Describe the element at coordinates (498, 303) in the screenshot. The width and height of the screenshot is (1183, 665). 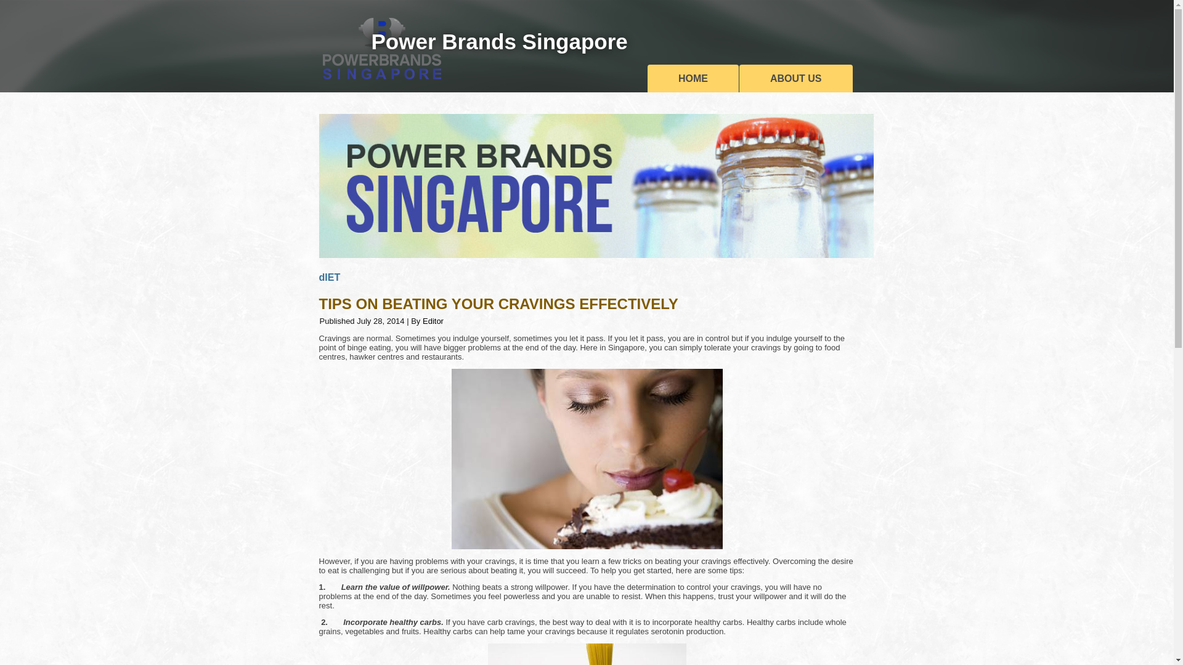
I see `TIPS ON BEATING YOUR CRAVINGS EFFECTIVELY` at that location.